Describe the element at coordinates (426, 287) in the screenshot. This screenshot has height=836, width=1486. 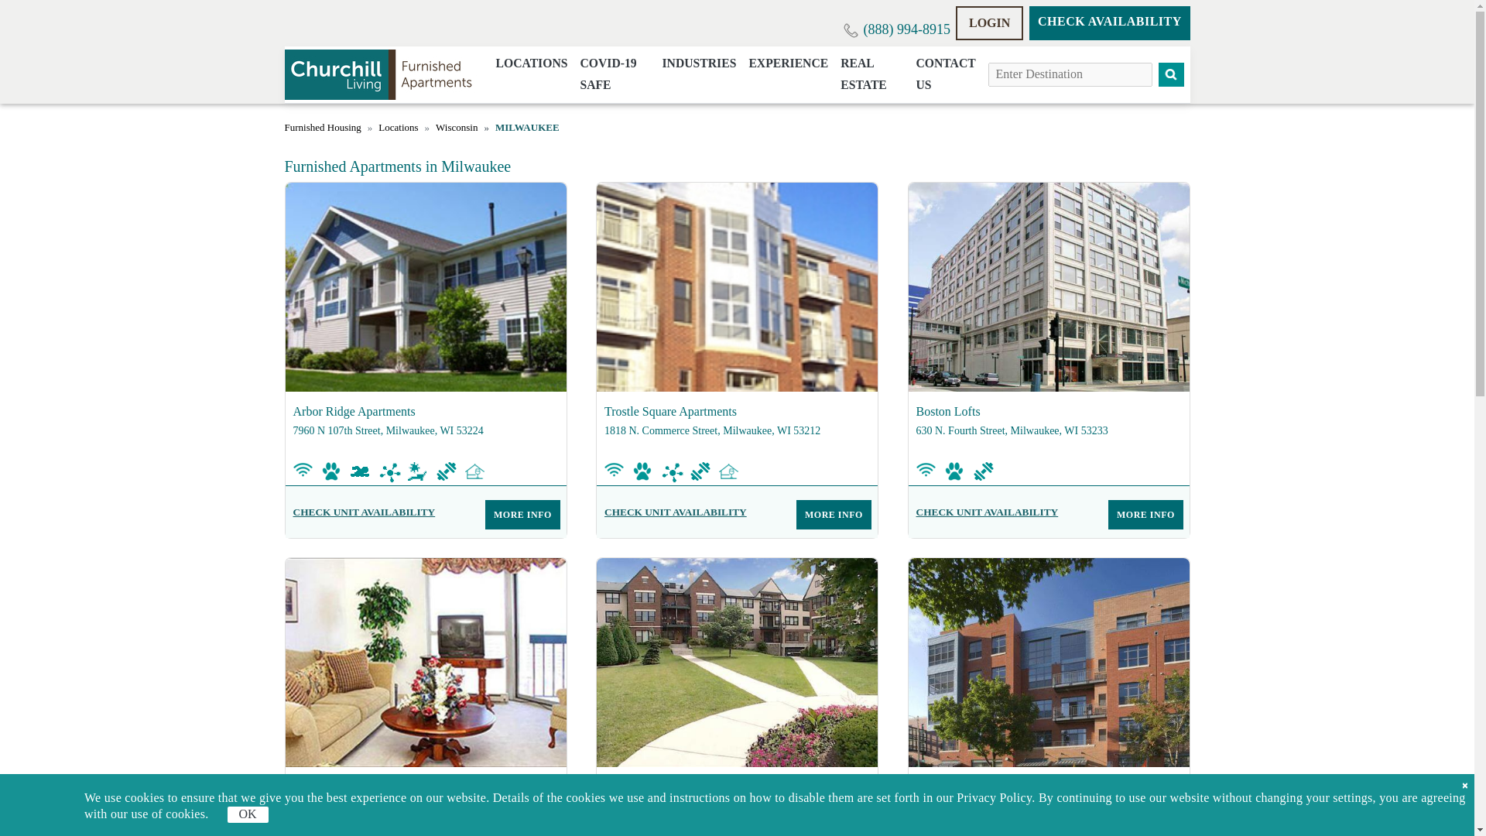
I see `Graphic Arbor Ridge Apartments` at that location.